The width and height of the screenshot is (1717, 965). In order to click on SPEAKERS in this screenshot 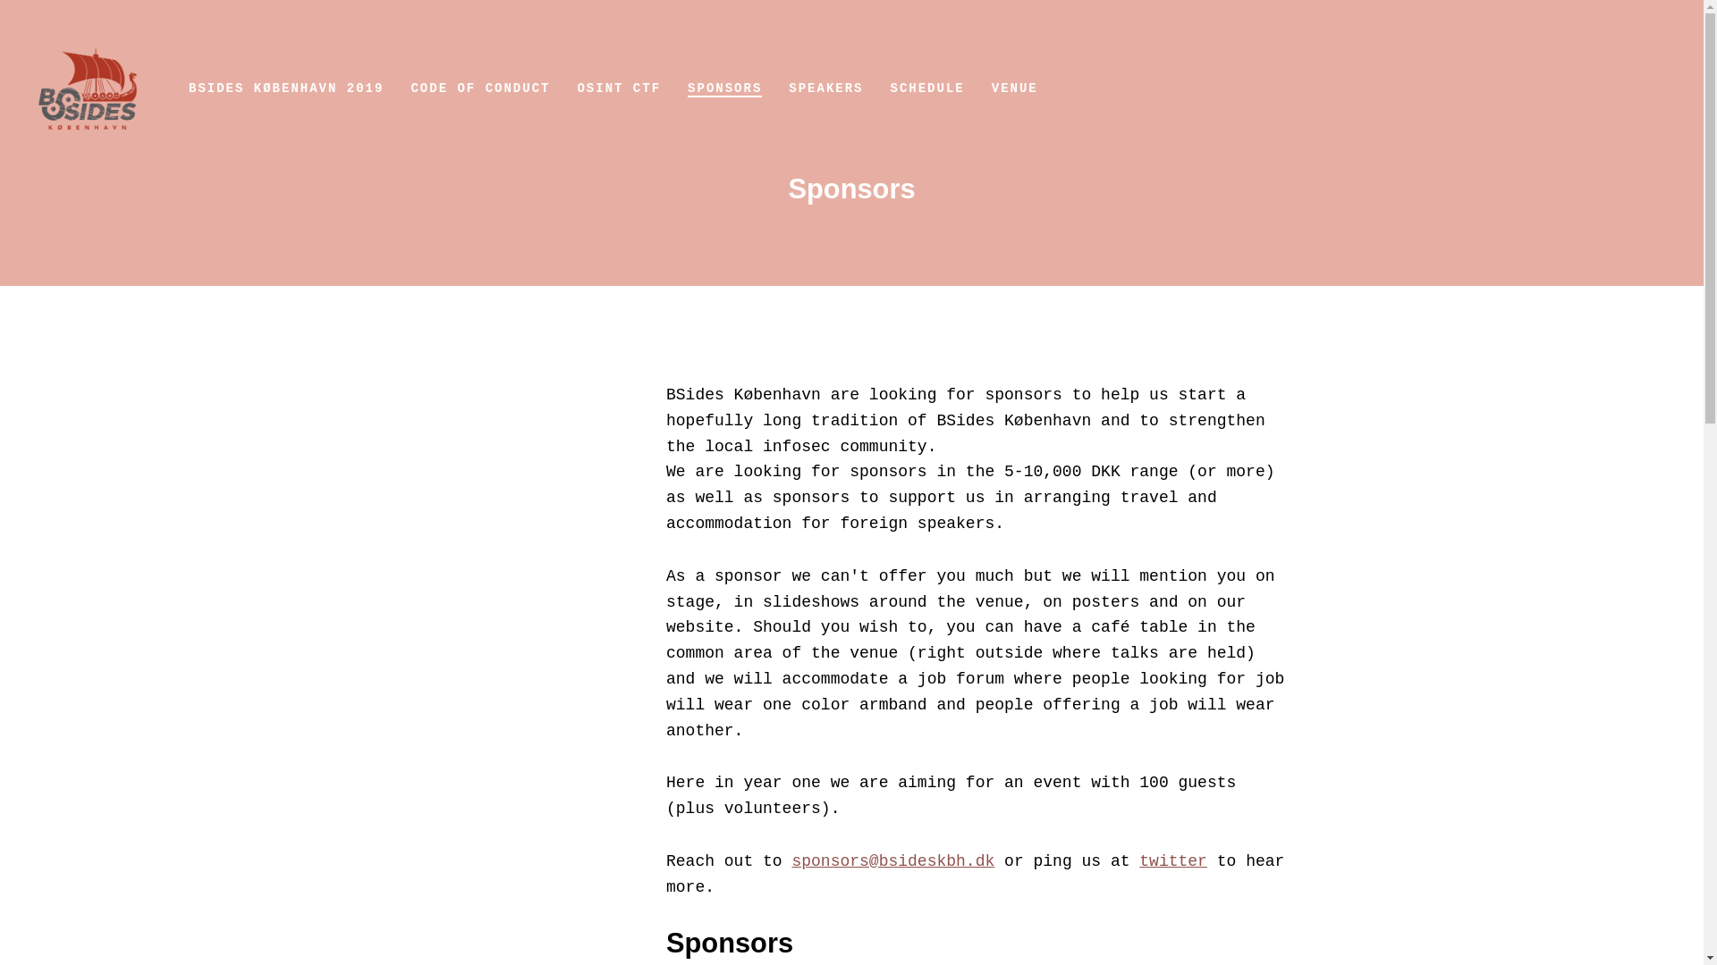, I will do `click(825, 89)`.